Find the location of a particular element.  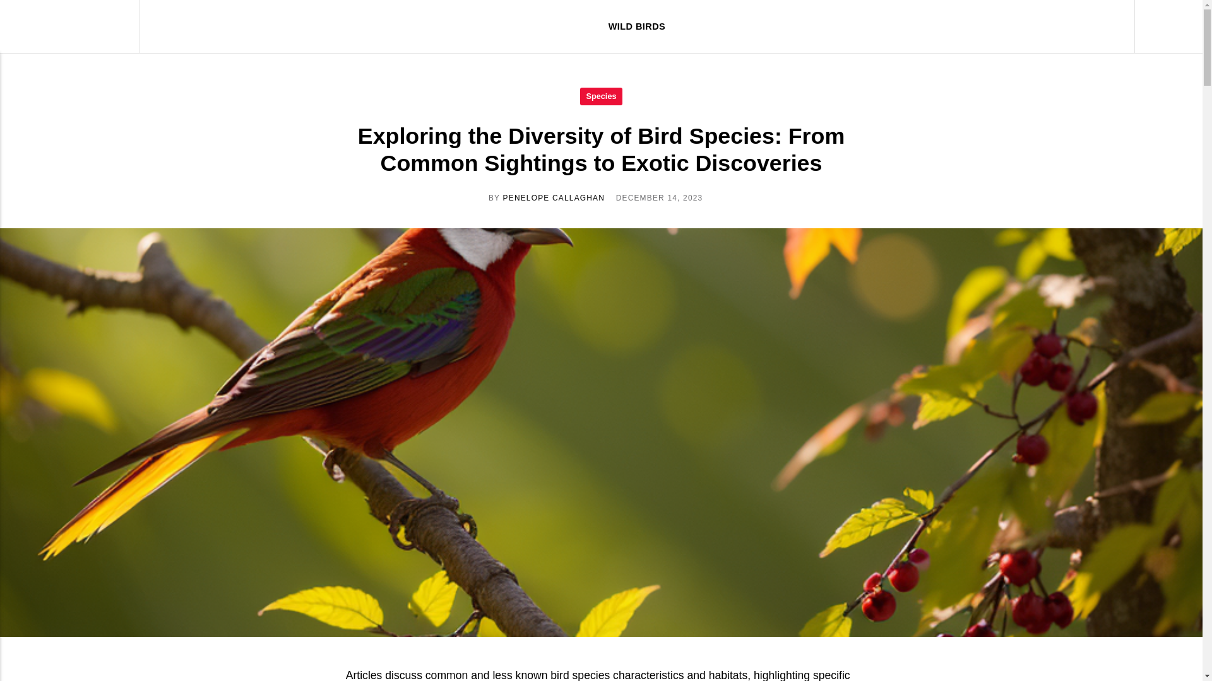

Species is located at coordinates (601, 96).